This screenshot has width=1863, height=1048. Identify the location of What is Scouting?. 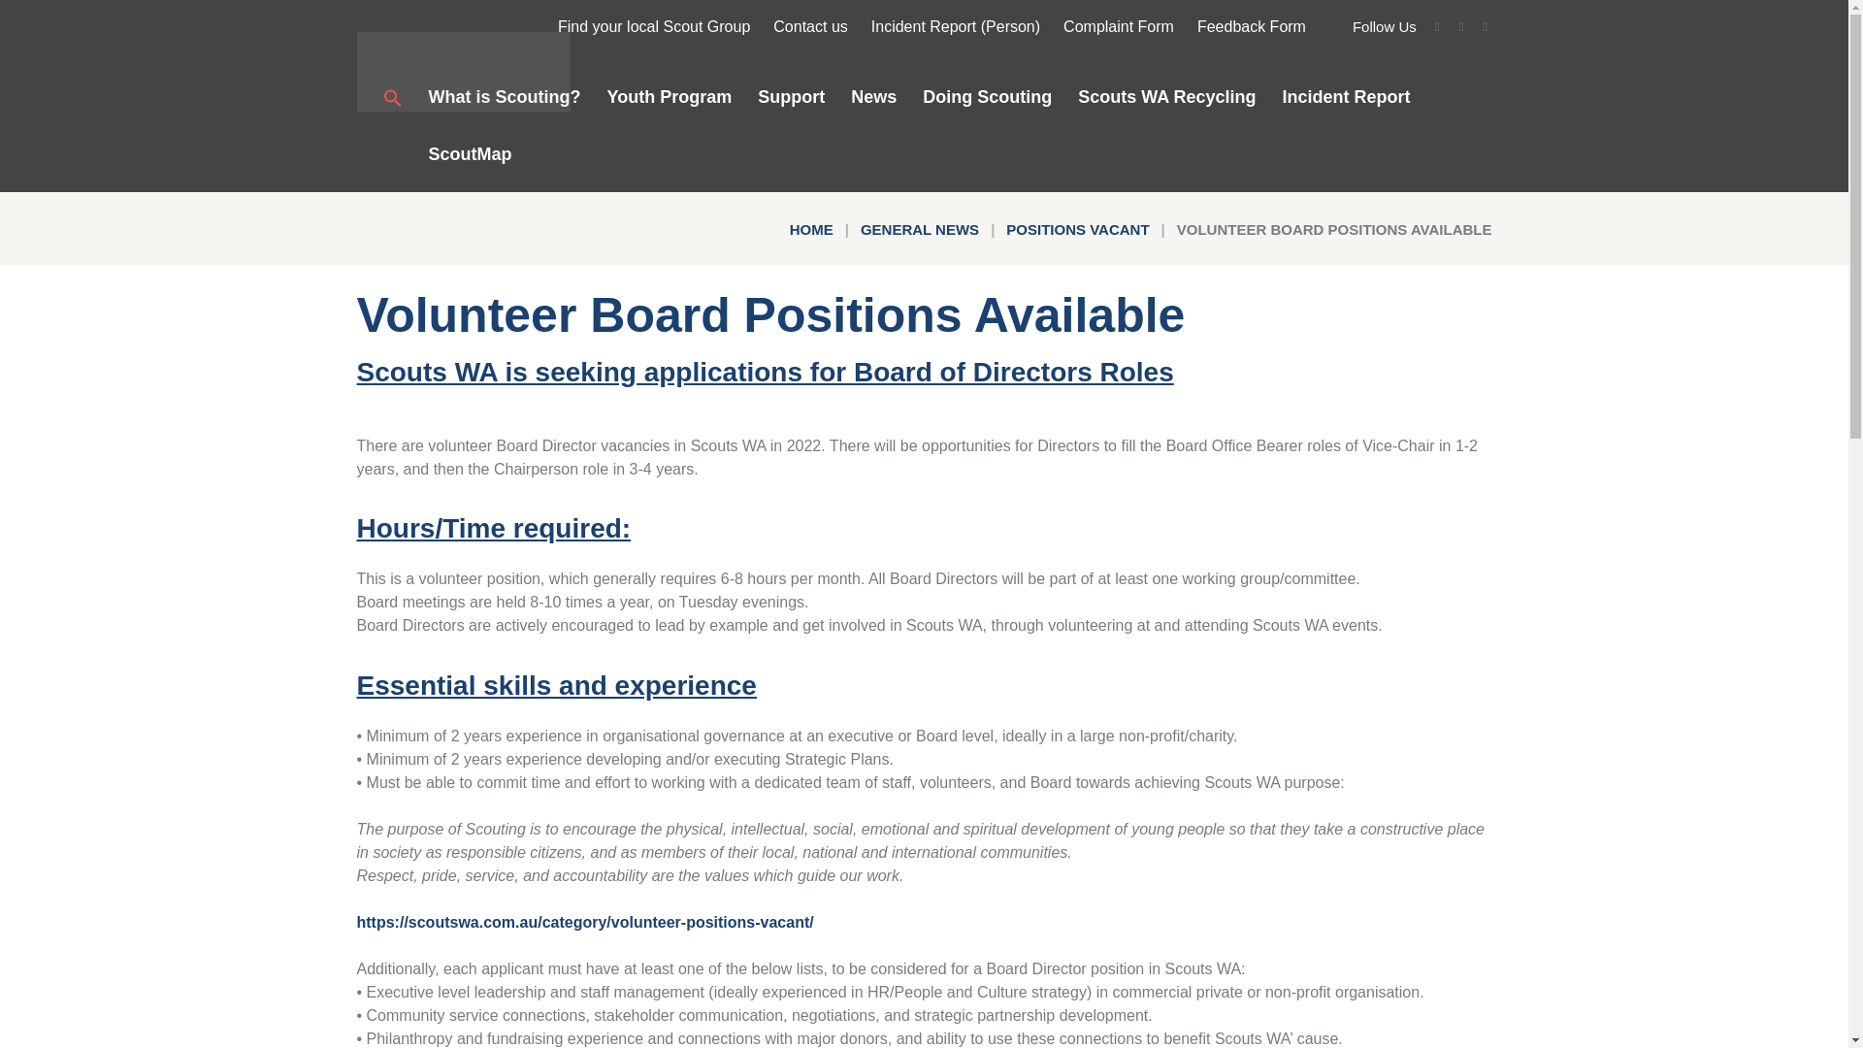
(491, 99).